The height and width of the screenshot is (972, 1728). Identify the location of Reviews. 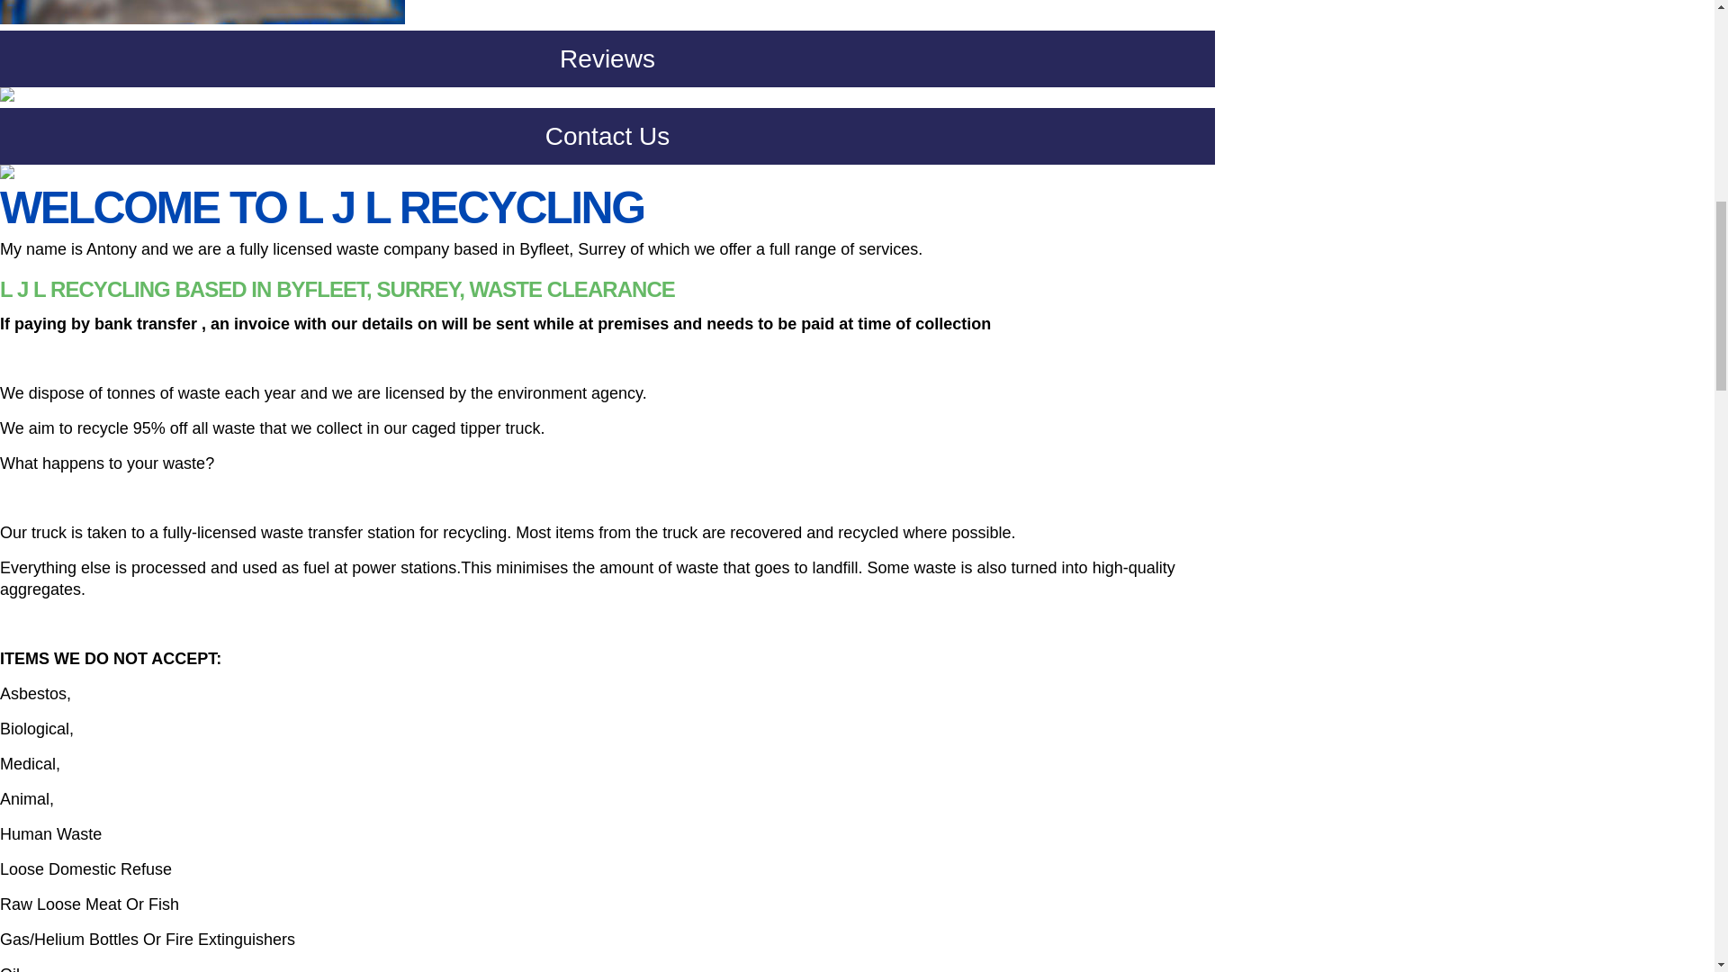
(607, 67).